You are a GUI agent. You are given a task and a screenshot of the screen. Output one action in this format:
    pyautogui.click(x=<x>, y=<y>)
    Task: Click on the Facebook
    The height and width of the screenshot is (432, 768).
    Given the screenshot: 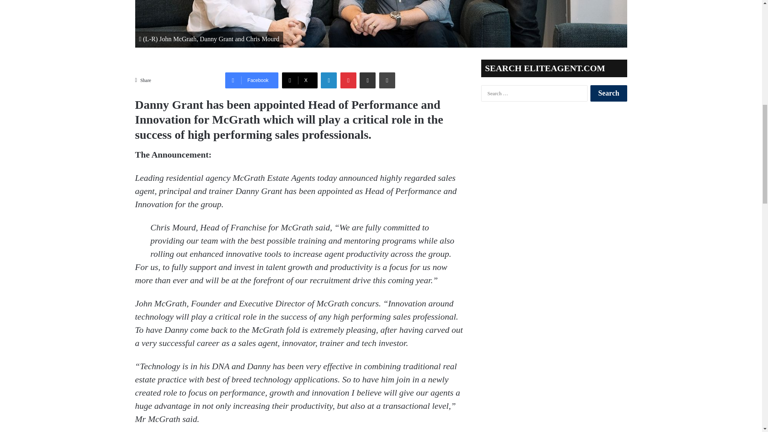 What is the action you would take?
    pyautogui.click(x=252, y=80)
    